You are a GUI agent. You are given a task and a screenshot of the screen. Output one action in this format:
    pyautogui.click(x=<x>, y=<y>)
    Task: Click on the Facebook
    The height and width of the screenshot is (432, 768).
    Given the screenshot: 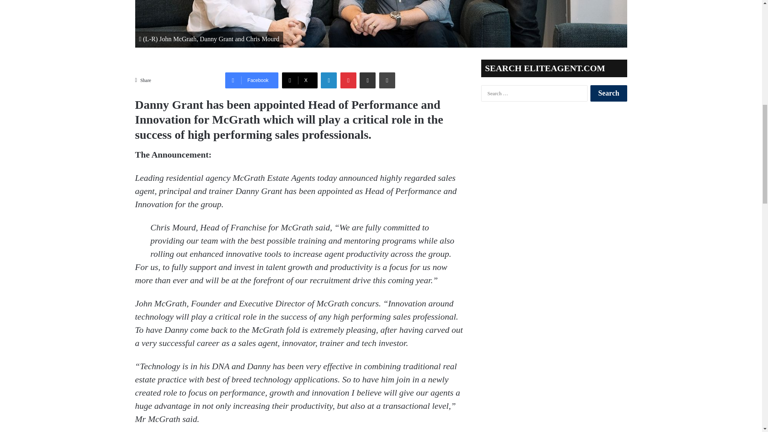 What is the action you would take?
    pyautogui.click(x=252, y=80)
    